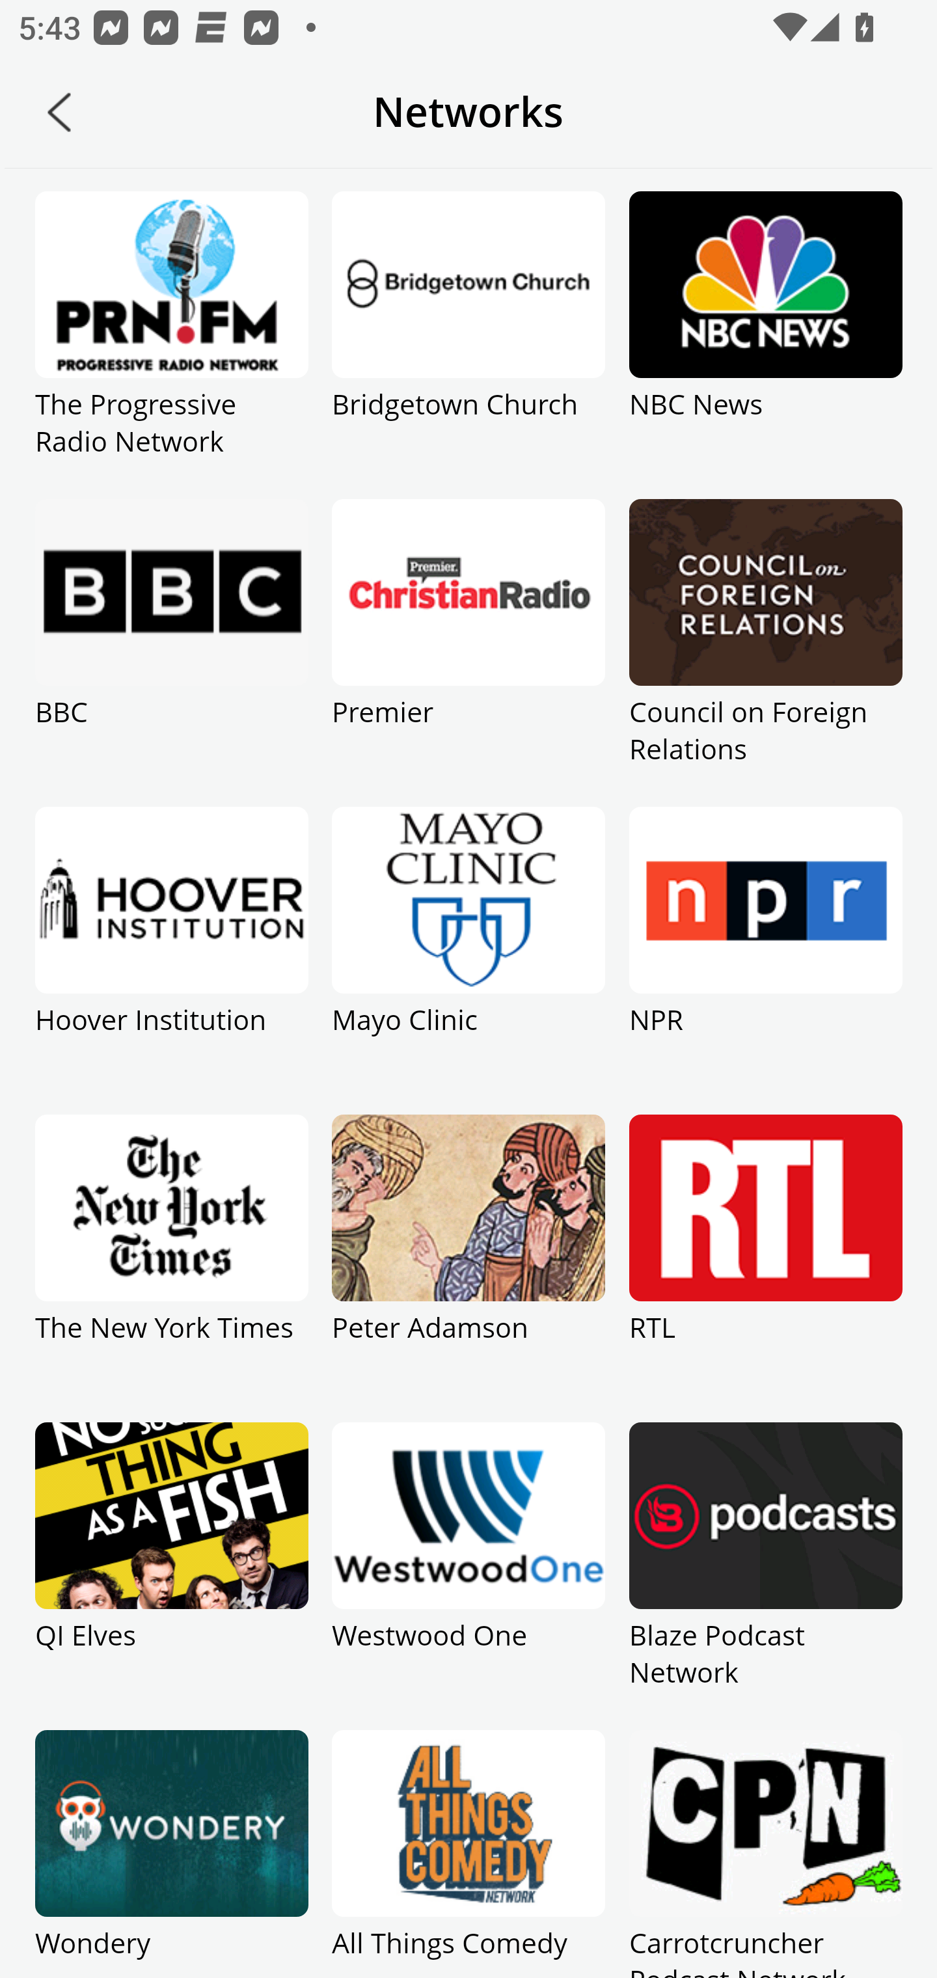 The image size is (937, 1978). What do you see at coordinates (468, 960) in the screenshot?
I see `Mayo Clinic` at bounding box center [468, 960].